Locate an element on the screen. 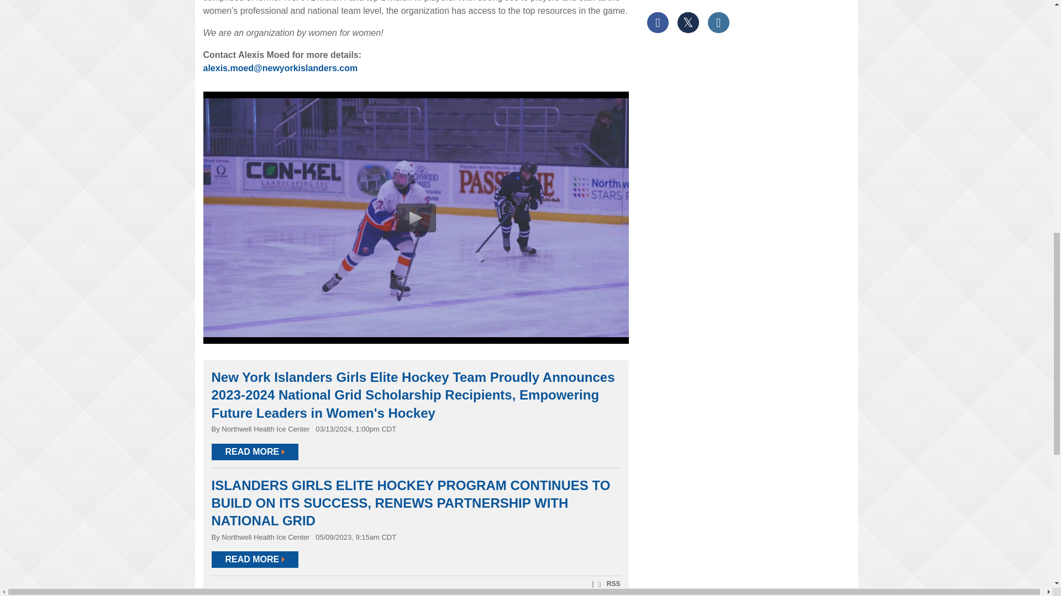 The width and height of the screenshot is (1061, 596). Instagram is located at coordinates (718, 22).